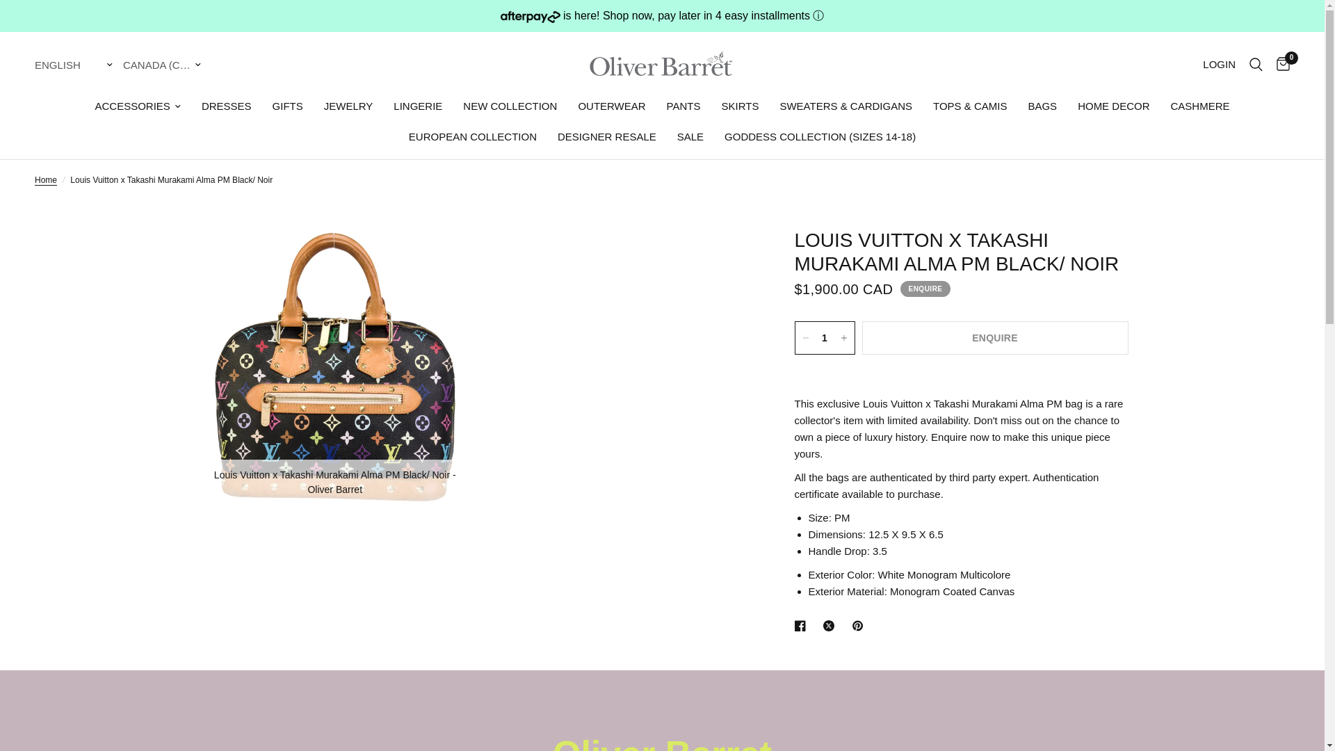 The image size is (1335, 751). I want to click on 1, so click(825, 338).